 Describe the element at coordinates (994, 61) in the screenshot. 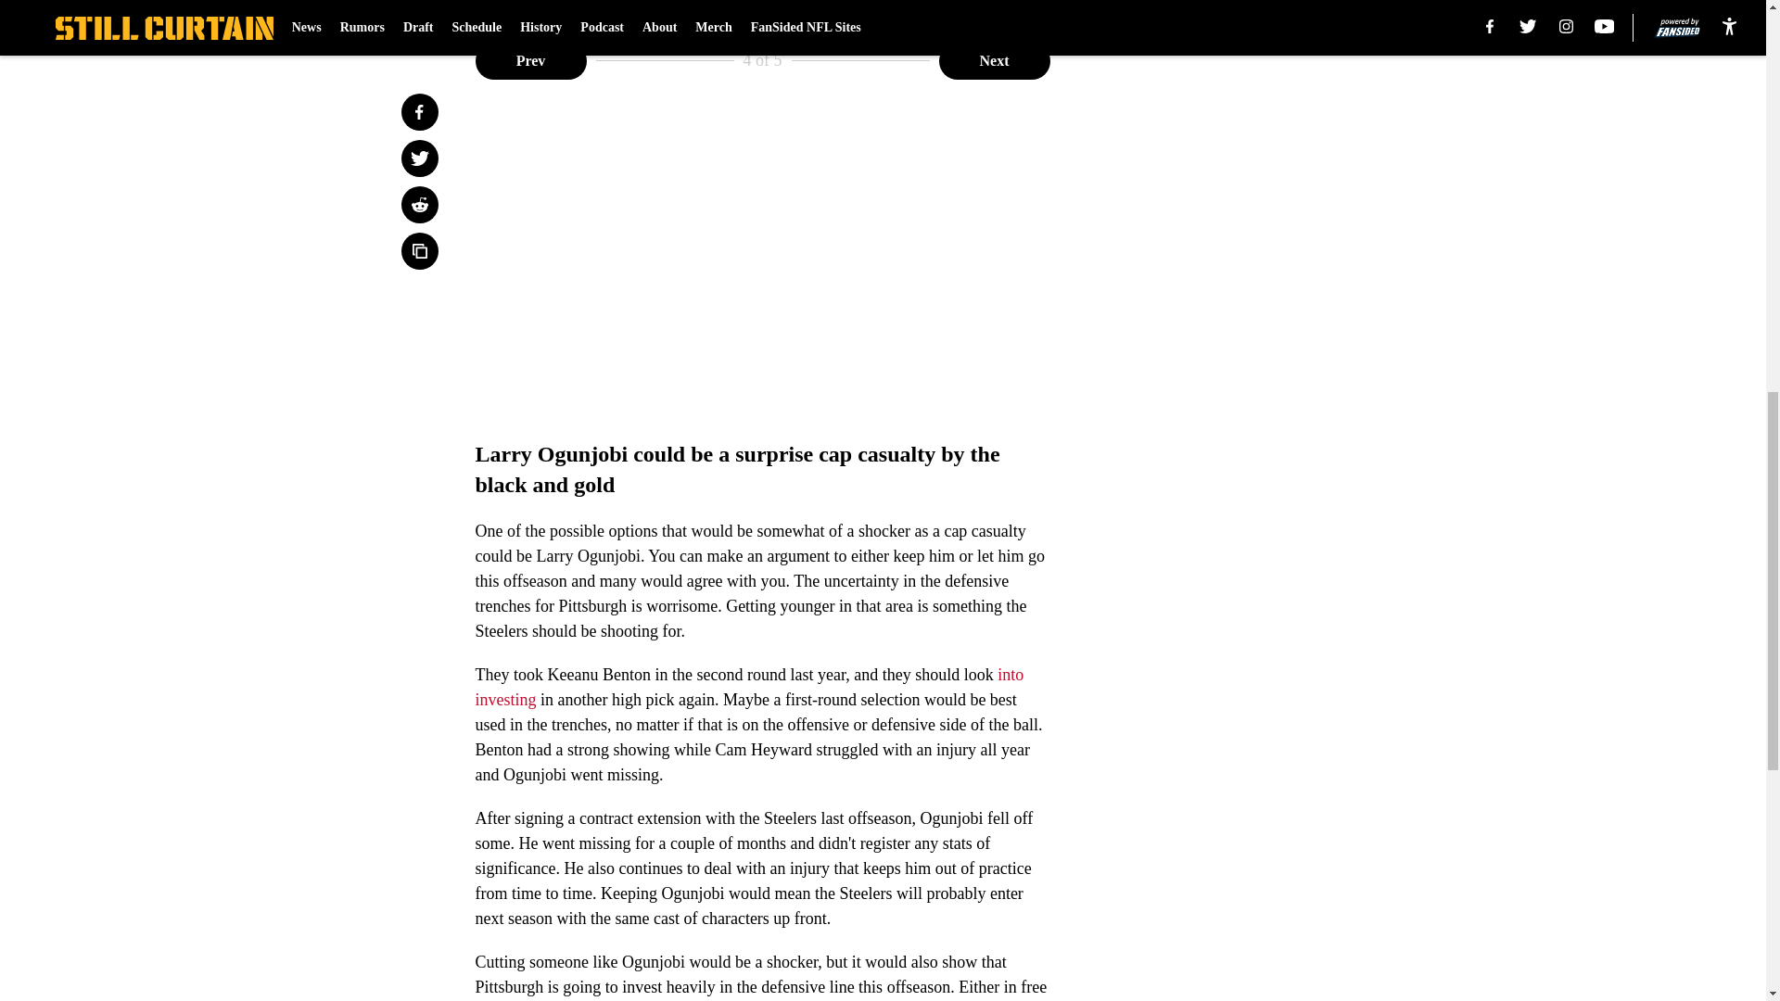

I see `Next` at that location.